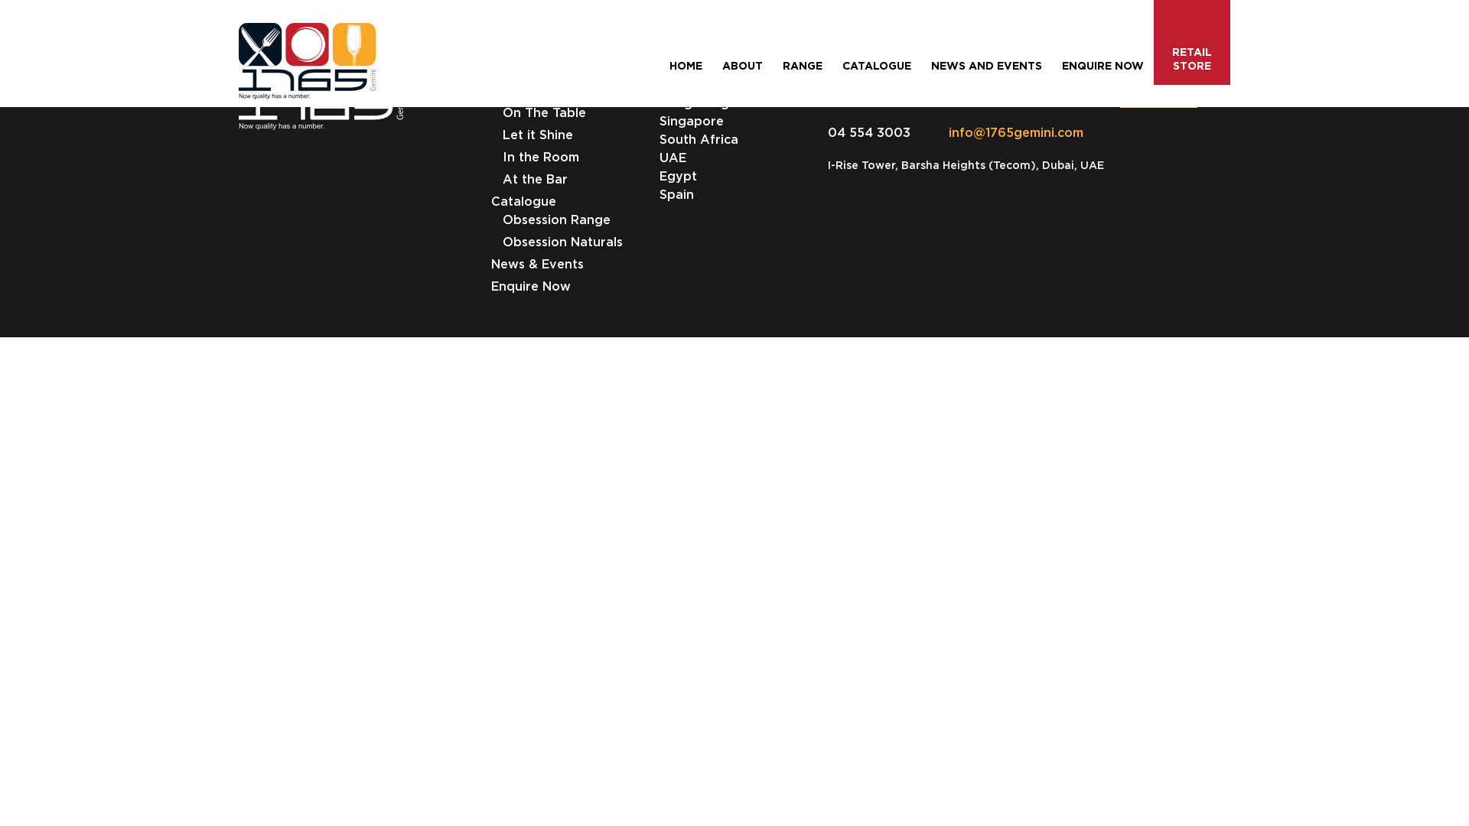 This screenshot has height=826, width=1469. I want to click on Obsession Range, so click(557, 222).